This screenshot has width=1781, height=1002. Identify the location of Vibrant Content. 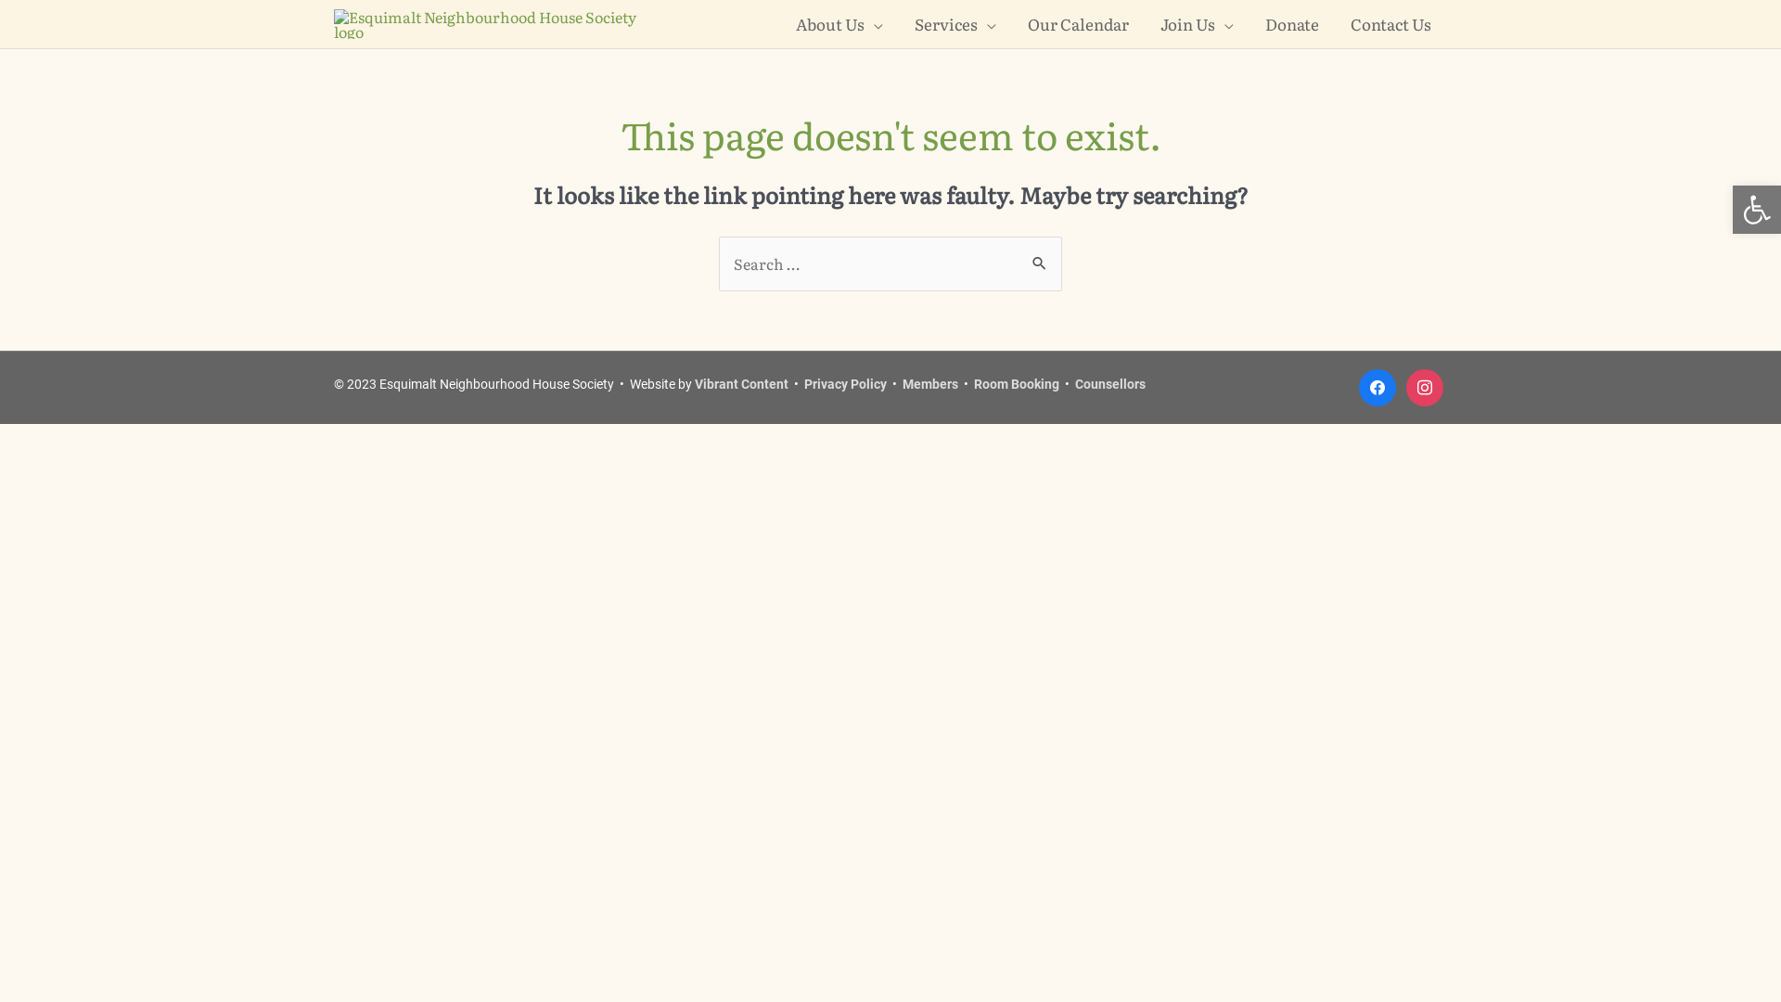
(742, 384).